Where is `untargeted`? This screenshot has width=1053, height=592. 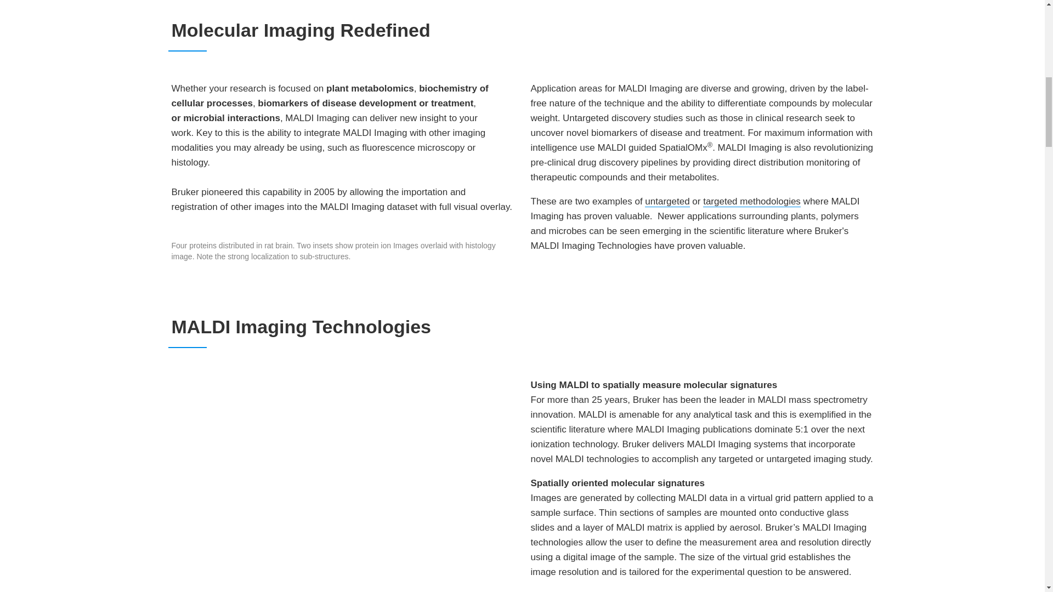 untargeted is located at coordinates (667, 202).